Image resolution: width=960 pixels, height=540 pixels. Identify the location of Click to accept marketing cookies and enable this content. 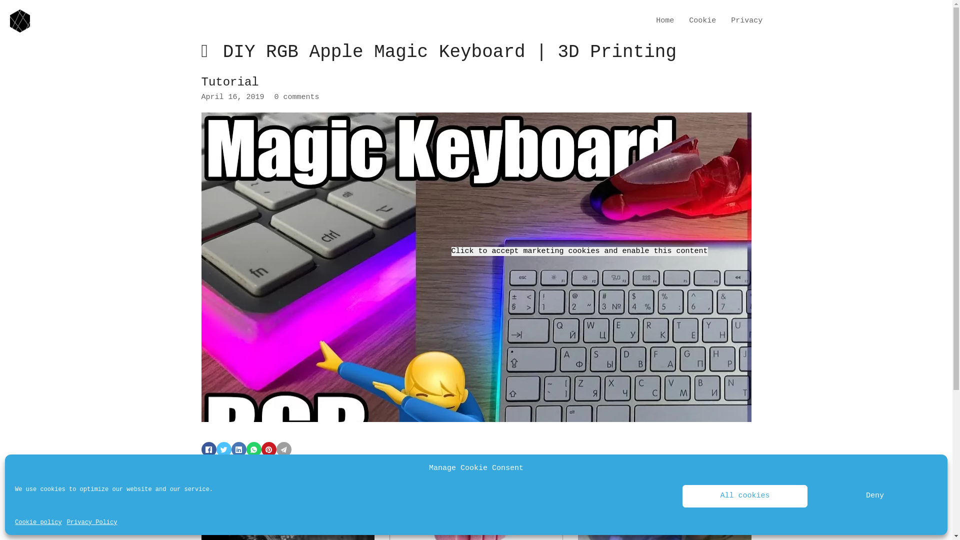
(579, 251).